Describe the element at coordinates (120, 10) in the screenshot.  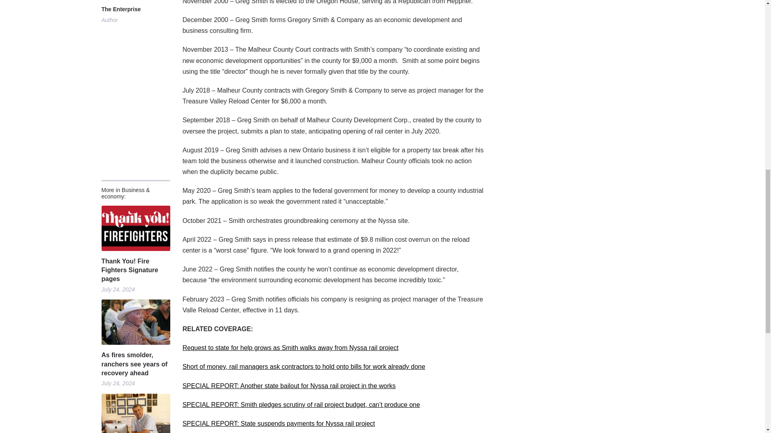
I see `Posts by The Enterprise` at that location.